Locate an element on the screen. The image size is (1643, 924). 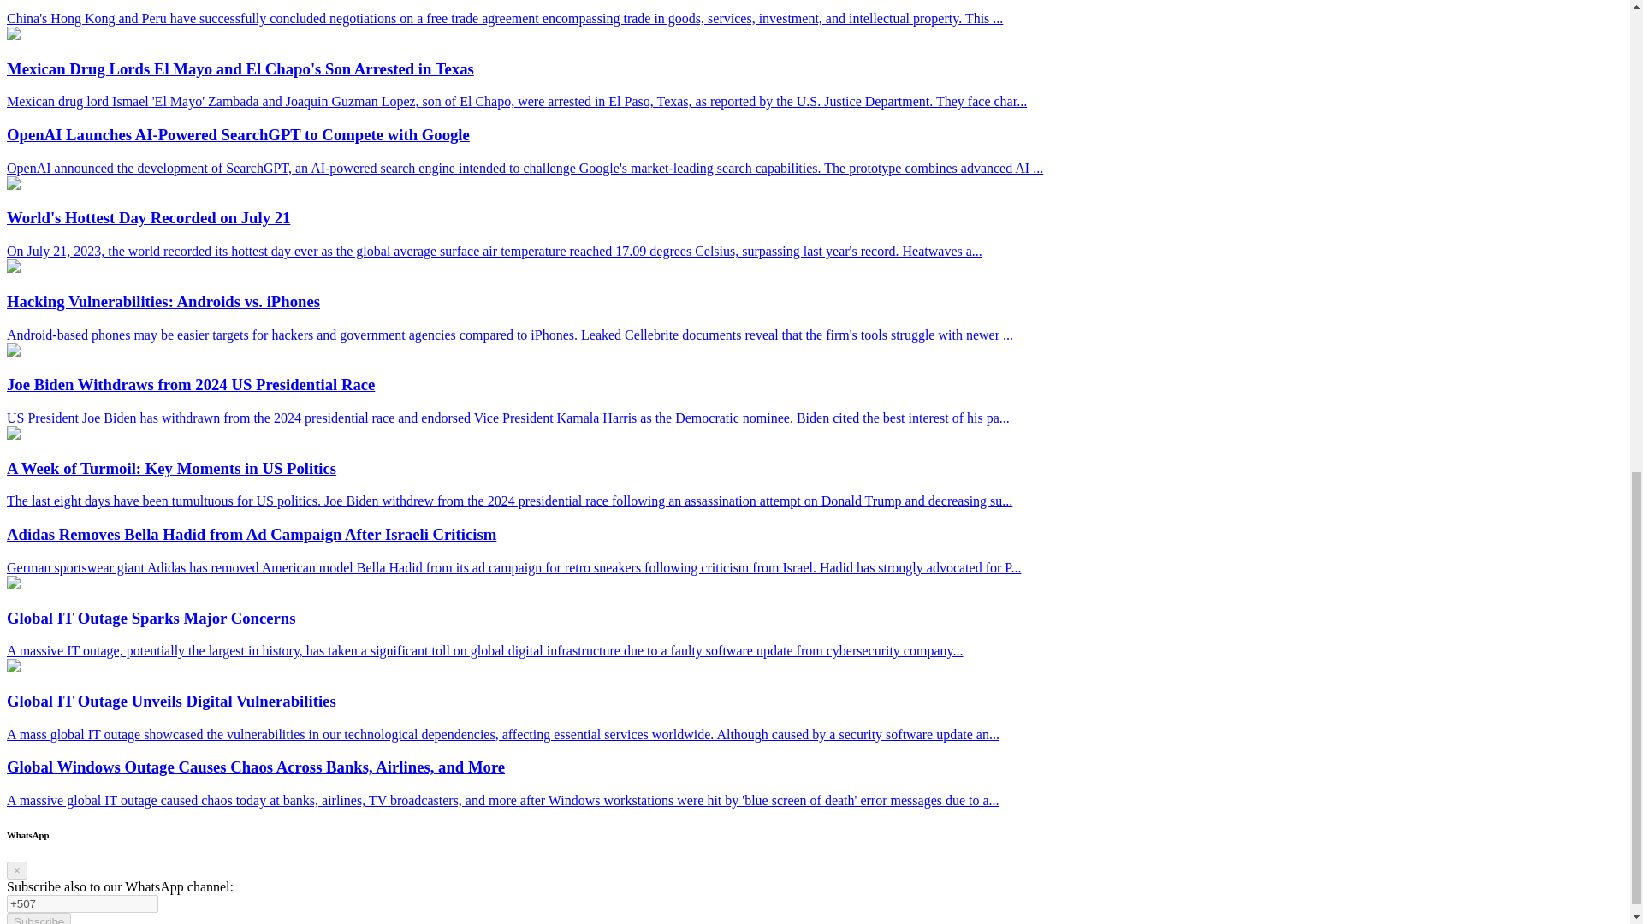
Global IT Outage Sparks Major Concerns is located at coordinates (13, 585).